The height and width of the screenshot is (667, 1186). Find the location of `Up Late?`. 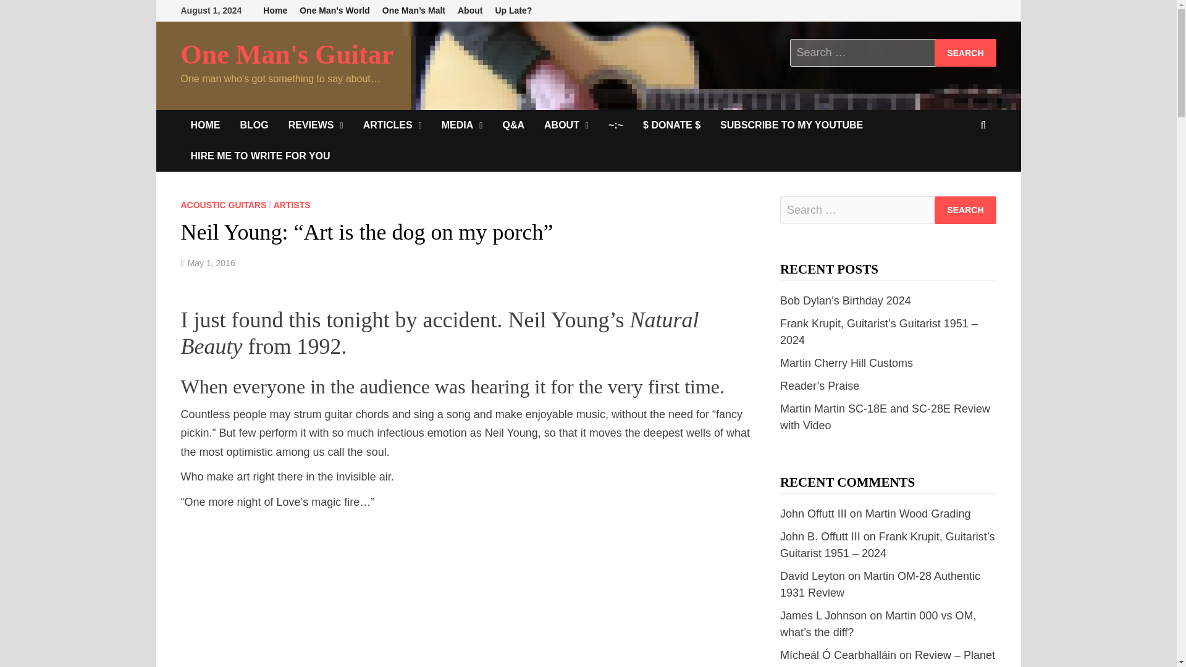

Up Late? is located at coordinates (513, 10).